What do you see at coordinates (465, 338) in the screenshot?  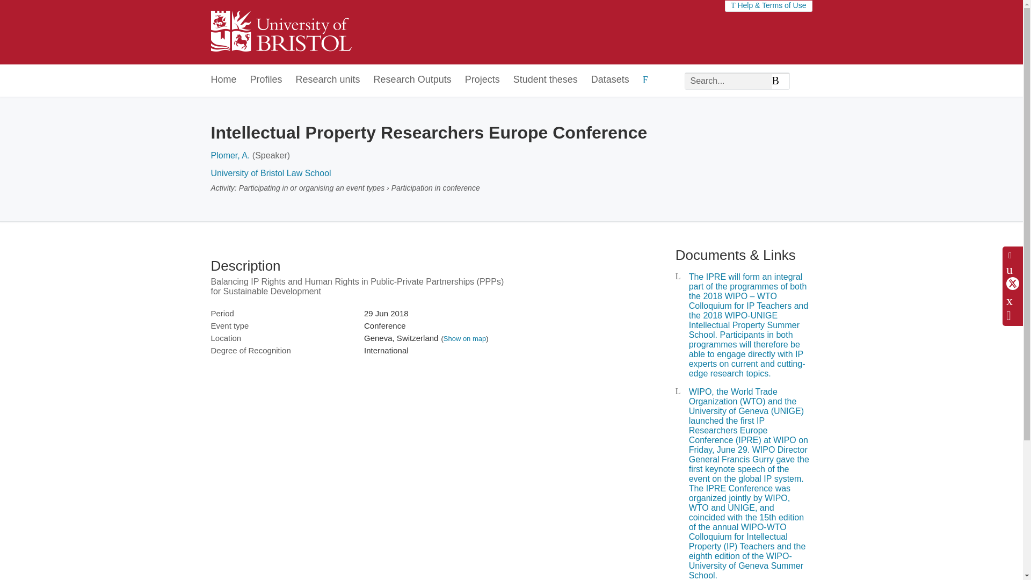 I see `Show on map` at bounding box center [465, 338].